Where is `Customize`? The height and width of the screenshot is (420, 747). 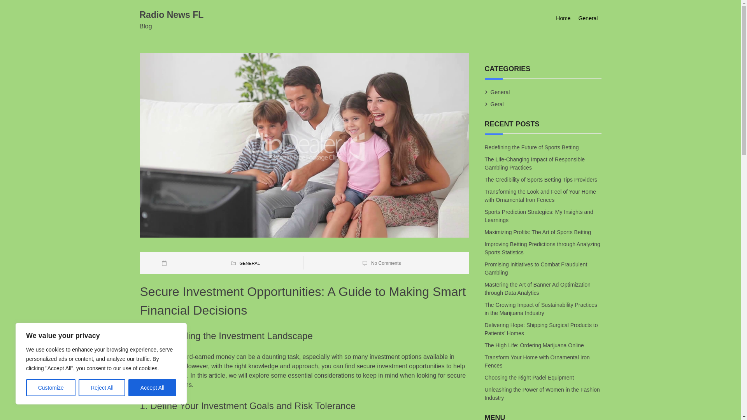 Customize is located at coordinates (51, 388).